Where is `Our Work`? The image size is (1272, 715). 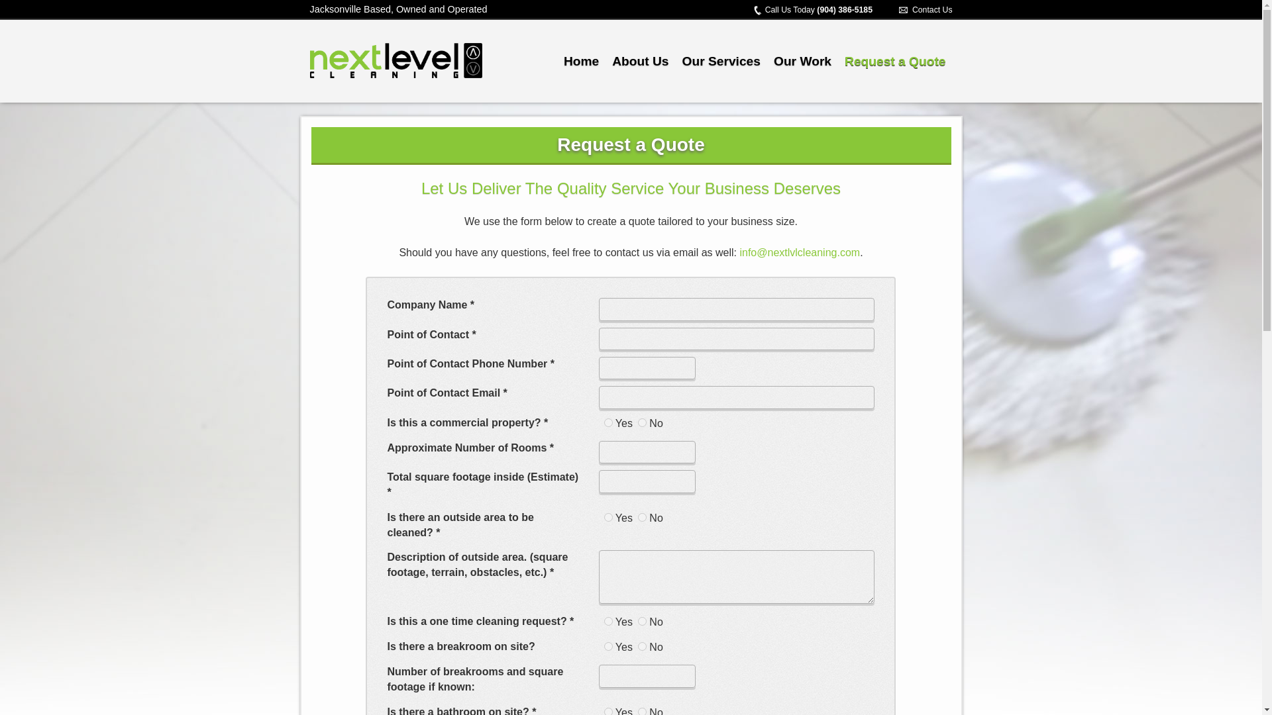
Our Work is located at coordinates (802, 62).